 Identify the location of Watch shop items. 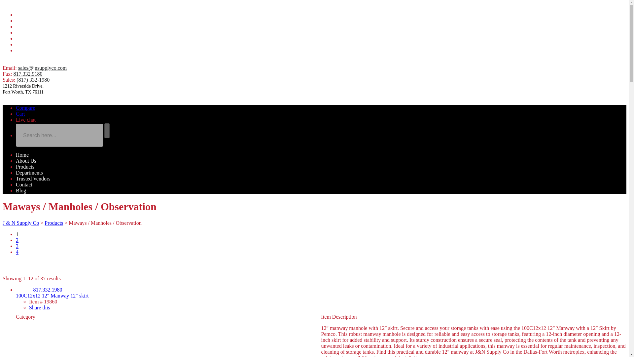
(20, 114).